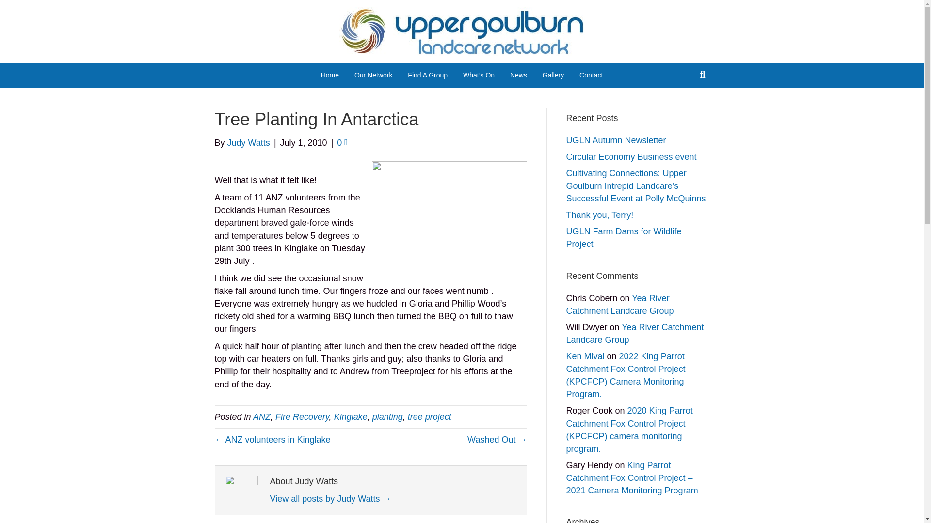 This screenshot has width=931, height=523. What do you see at coordinates (248, 142) in the screenshot?
I see `Judy Watts` at bounding box center [248, 142].